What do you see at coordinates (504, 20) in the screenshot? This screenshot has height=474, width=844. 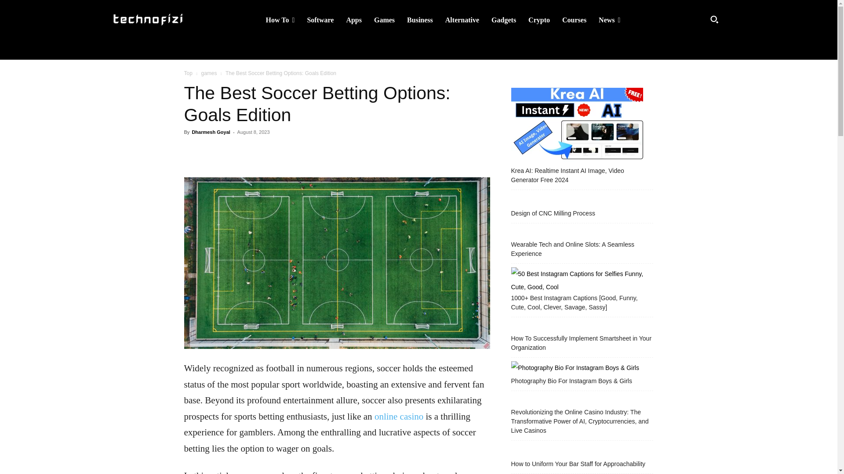 I see `Gadgets` at bounding box center [504, 20].